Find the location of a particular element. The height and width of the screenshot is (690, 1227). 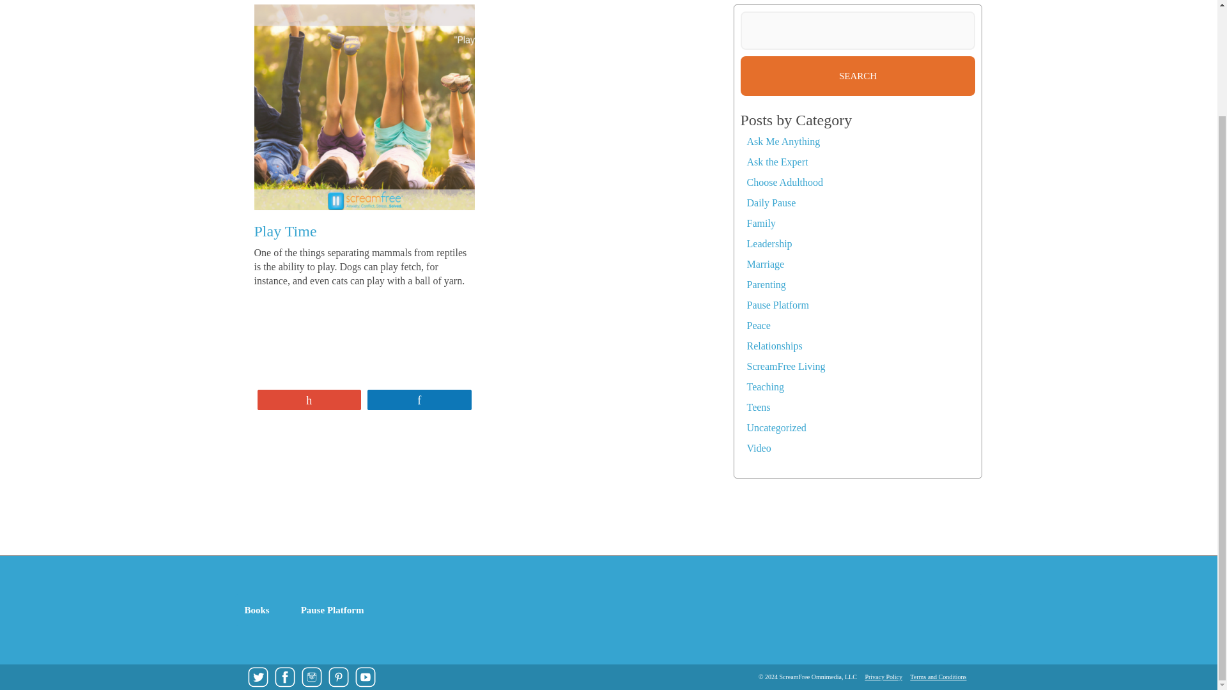

Ask the Expert is located at coordinates (776, 162).